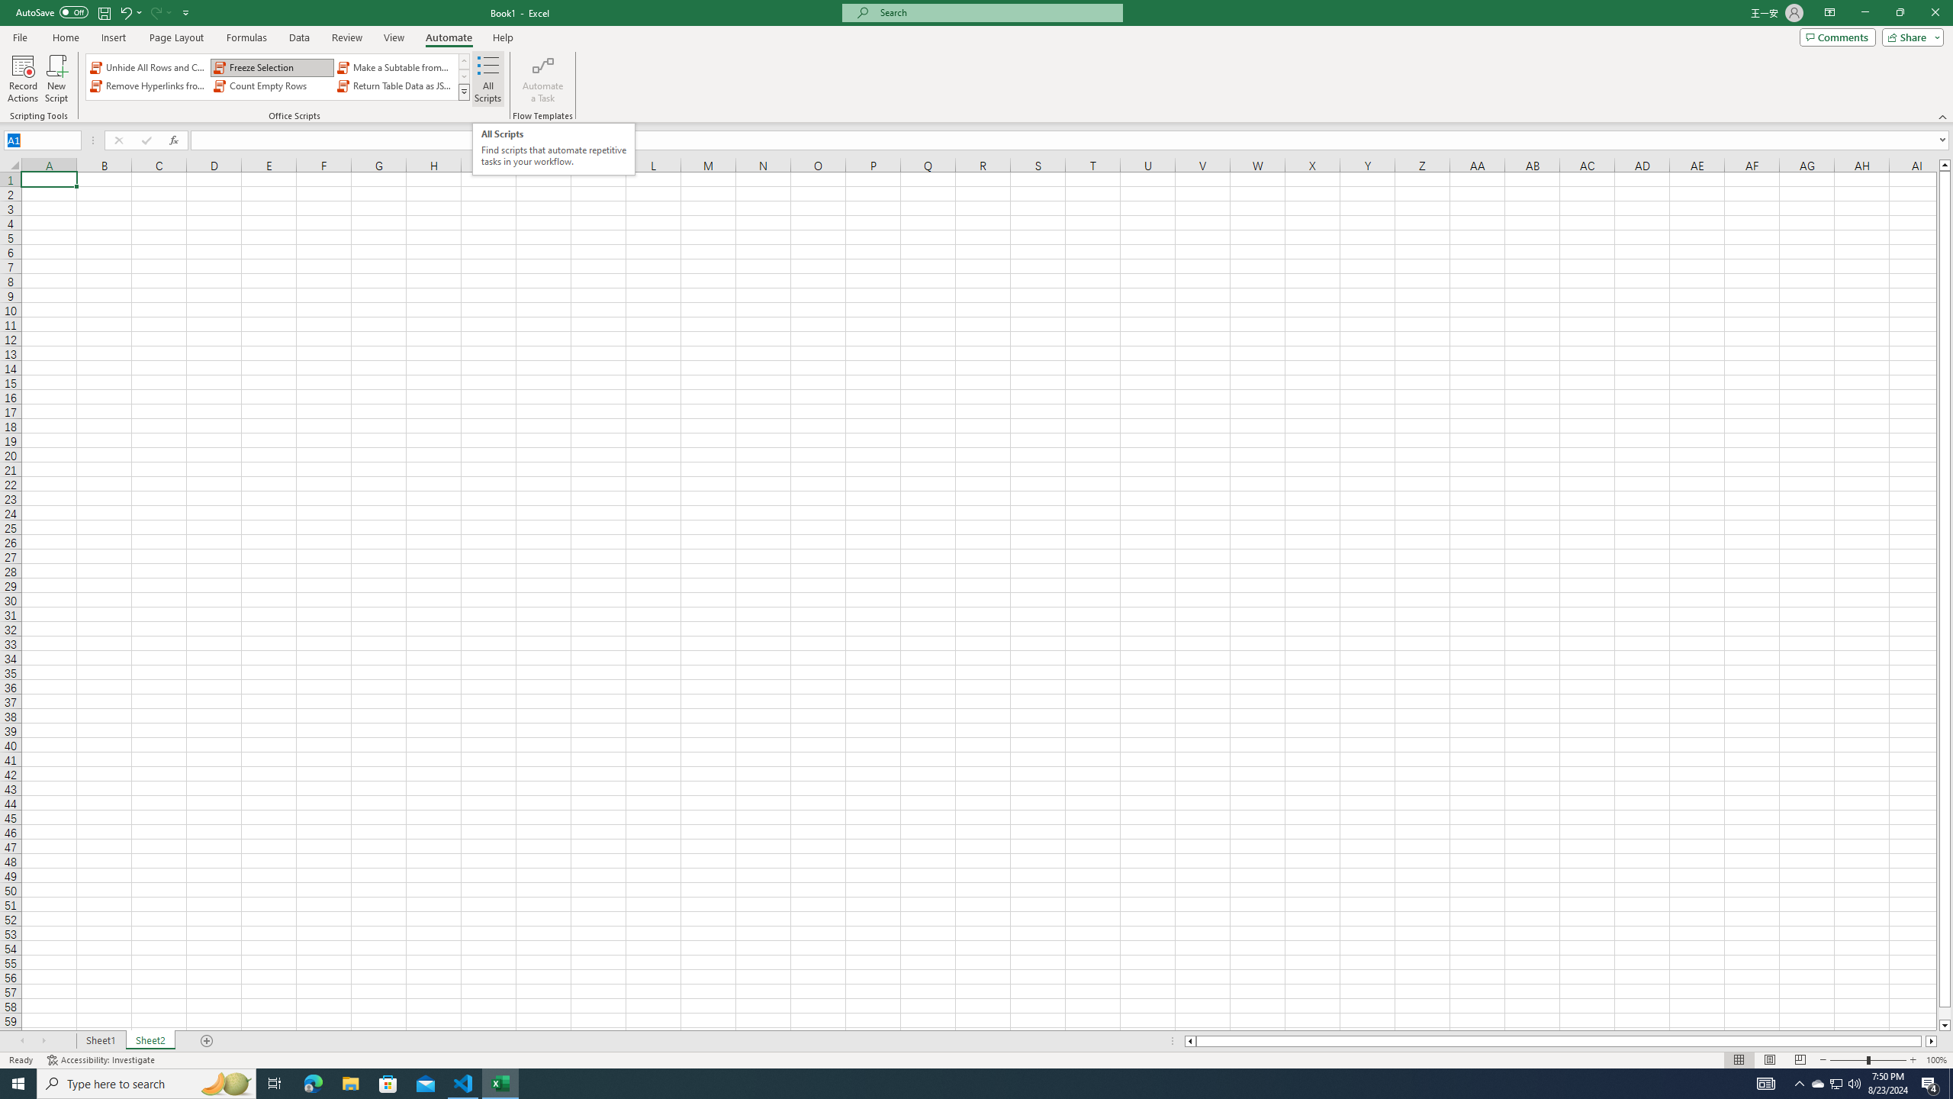 The width and height of the screenshot is (1953, 1099). Describe the element at coordinates (464, 61) in the screenshot. I see `Row up` at that location.